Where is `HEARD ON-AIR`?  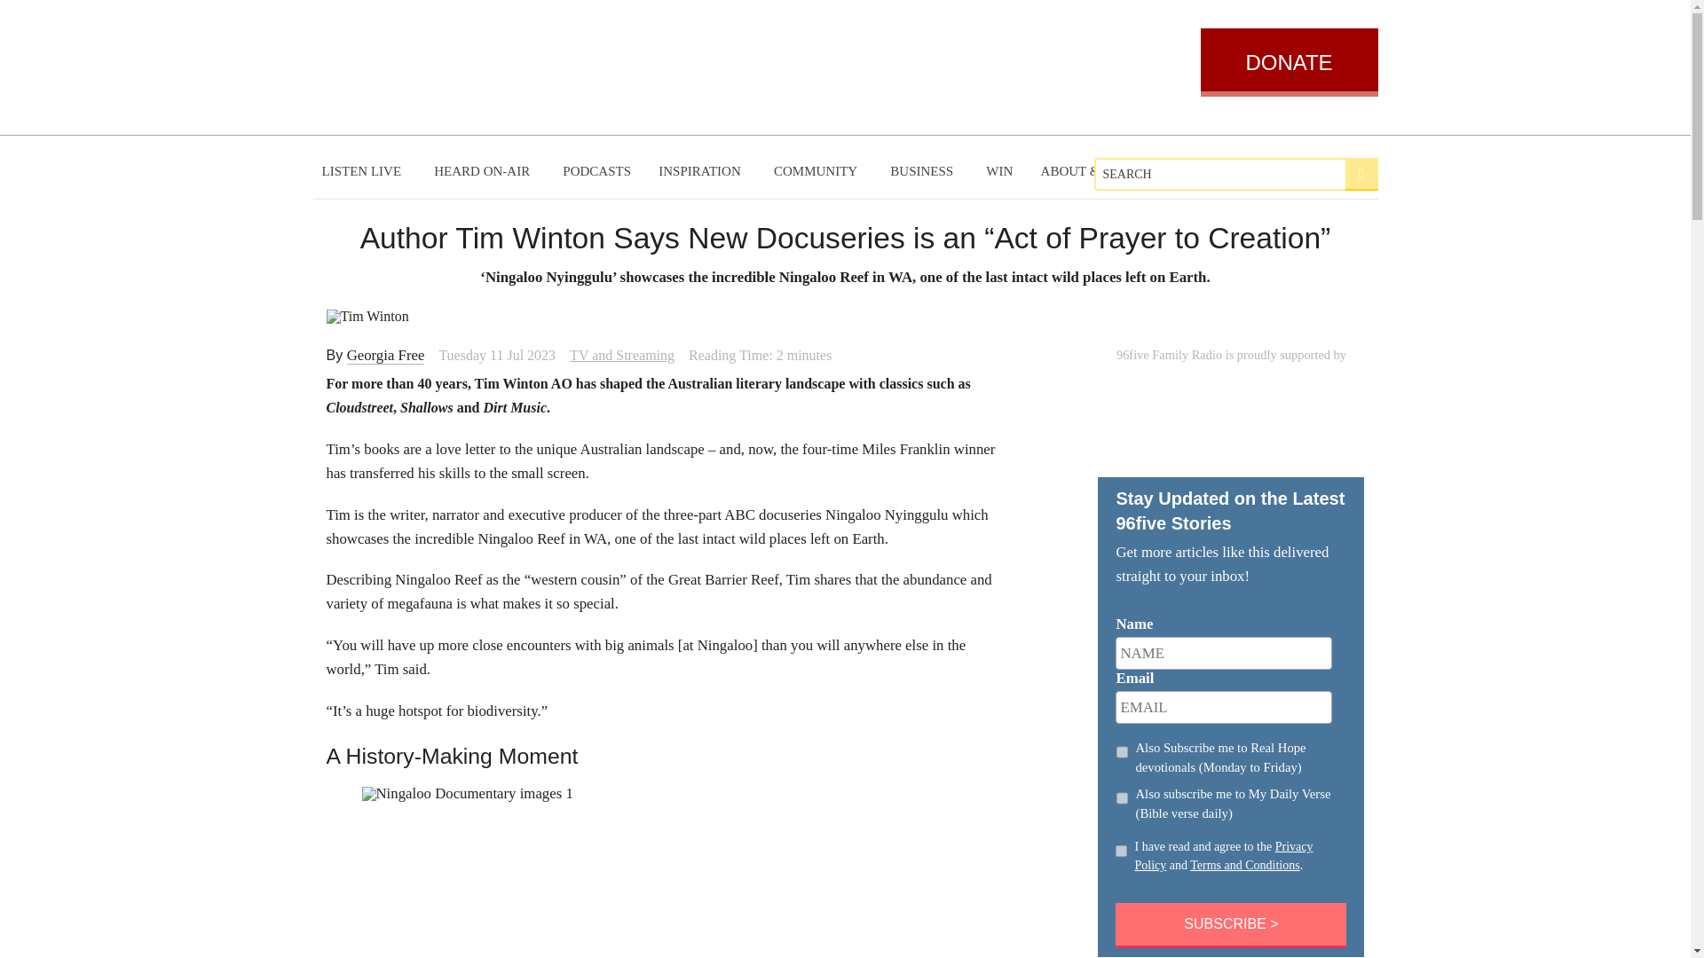 HEARD ON-AIR is located at coordinates (484, 171).